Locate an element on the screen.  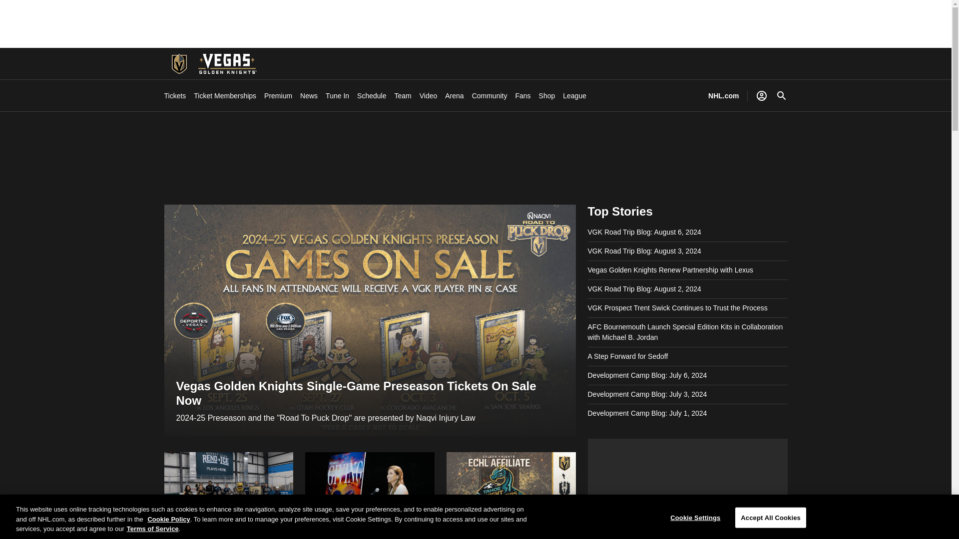
Schedule is located at coordinates (372, 96).